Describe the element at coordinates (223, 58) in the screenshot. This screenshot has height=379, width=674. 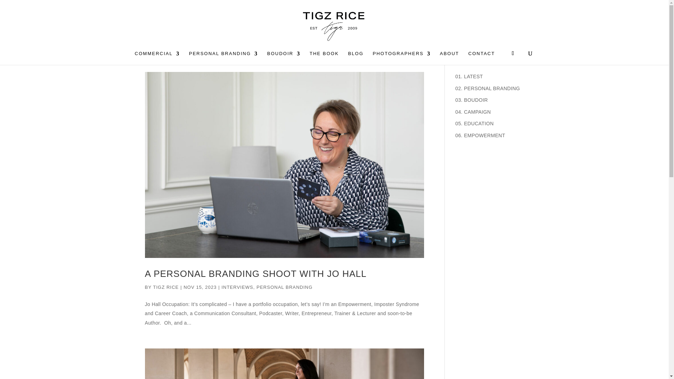
I see `PERSONAL BRANDING` at that location.